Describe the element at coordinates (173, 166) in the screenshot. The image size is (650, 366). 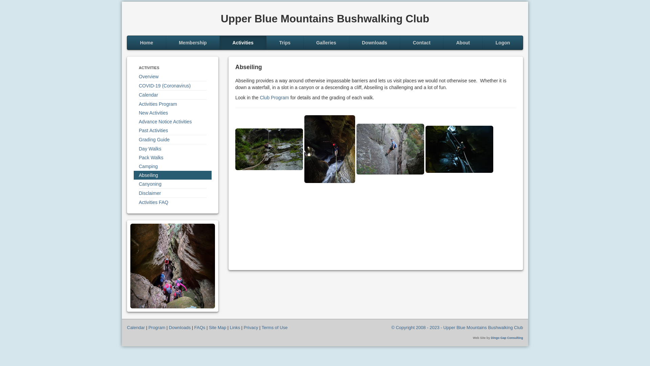
I see `Camping` at that location.